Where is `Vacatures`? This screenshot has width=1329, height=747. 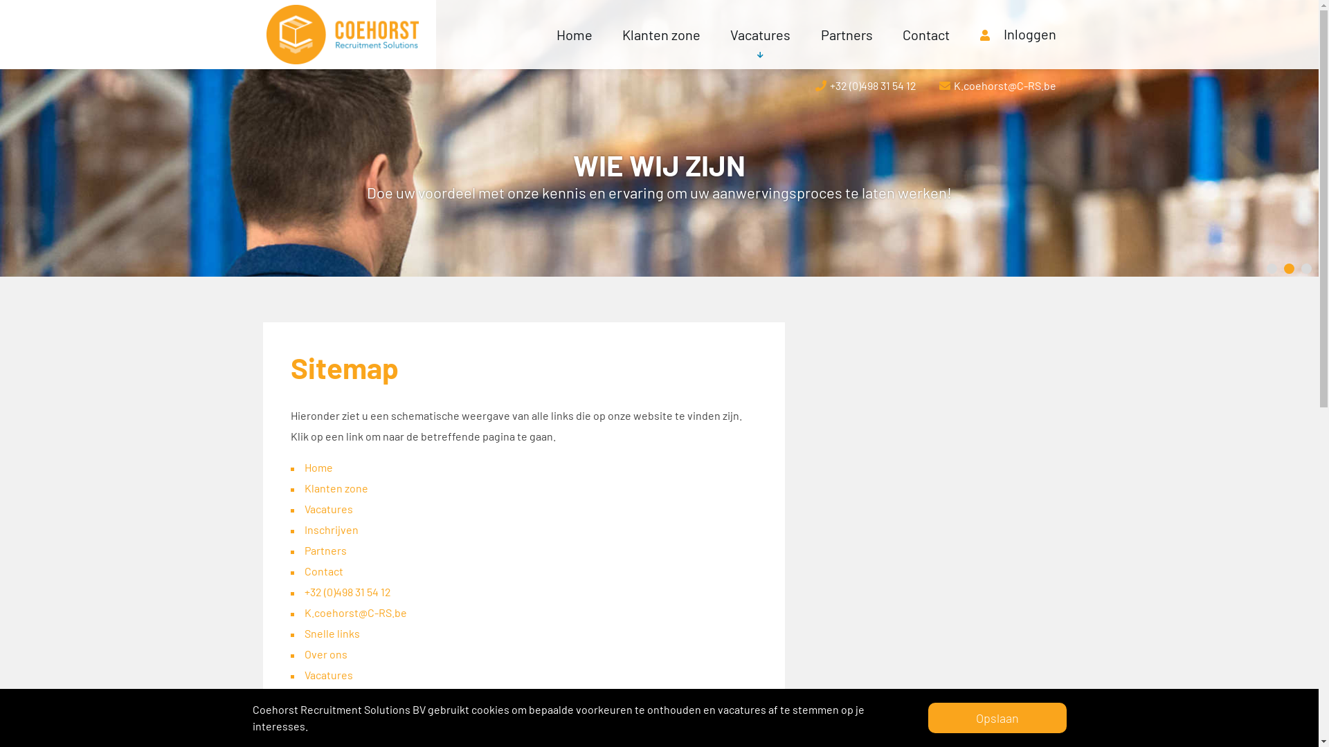 Vacatures is located at coordinates (329, 509).